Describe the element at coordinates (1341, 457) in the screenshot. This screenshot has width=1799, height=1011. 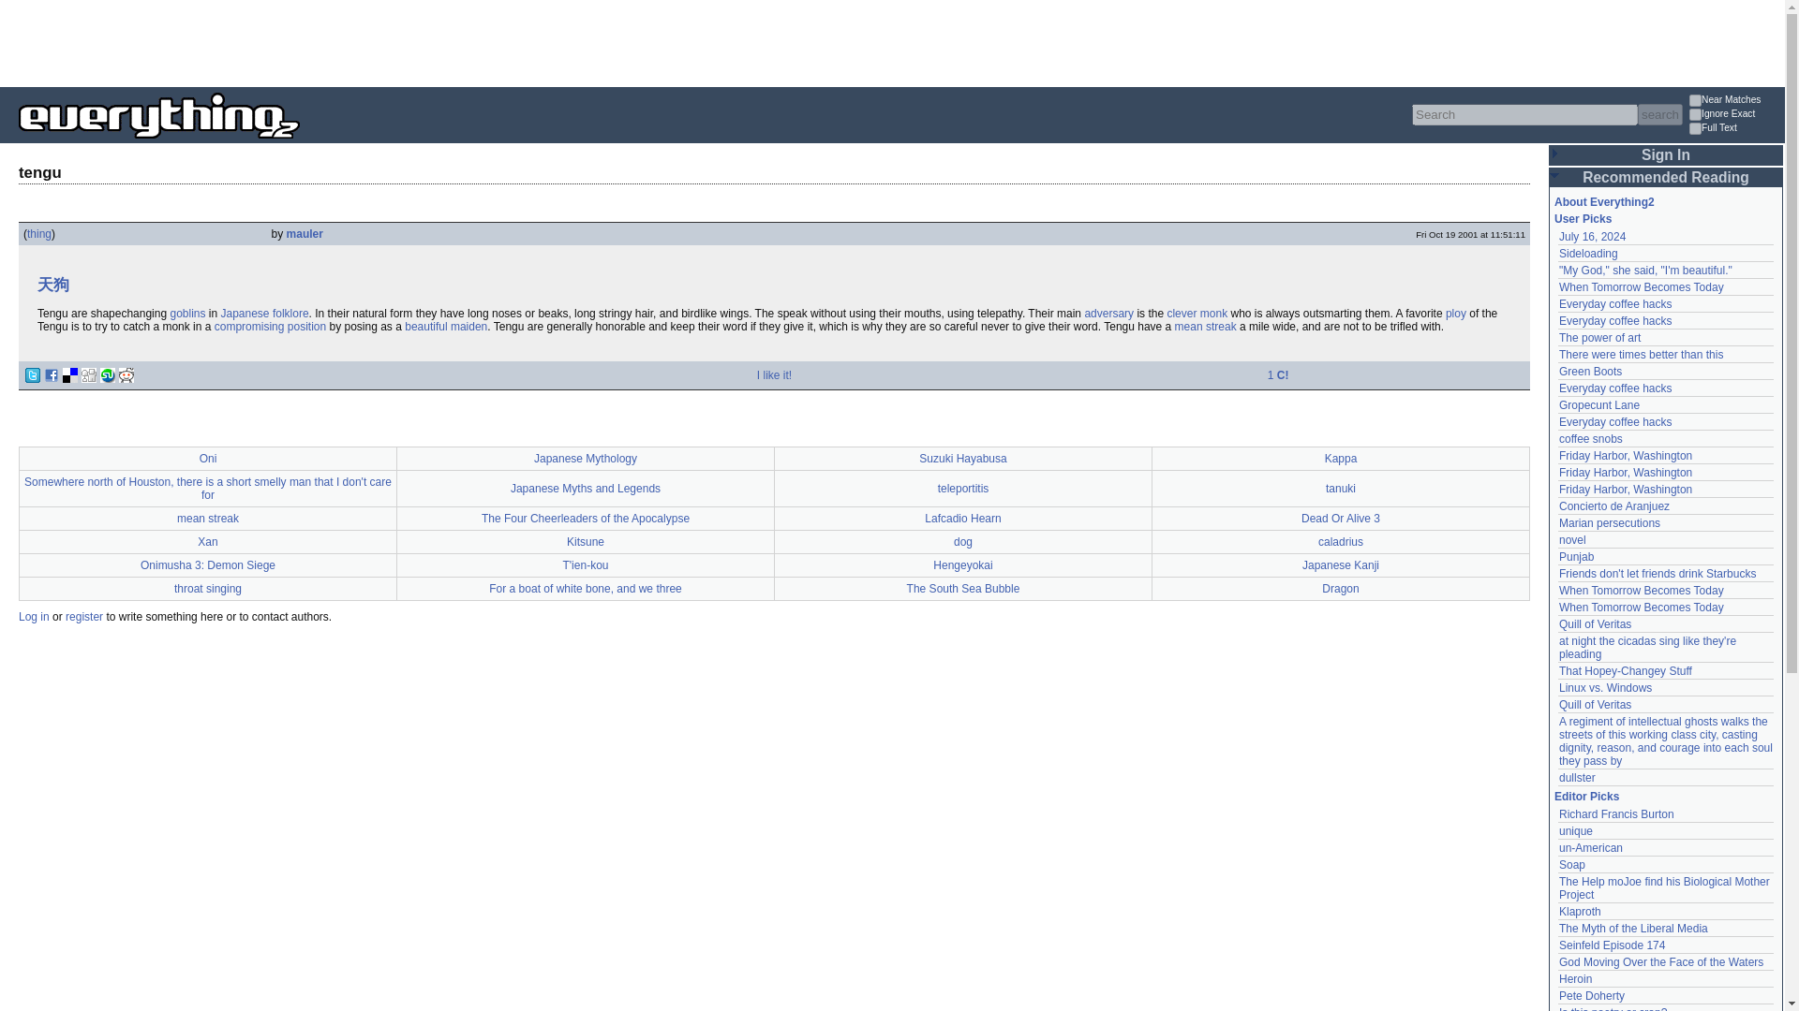
I see `Kappa` at that location.